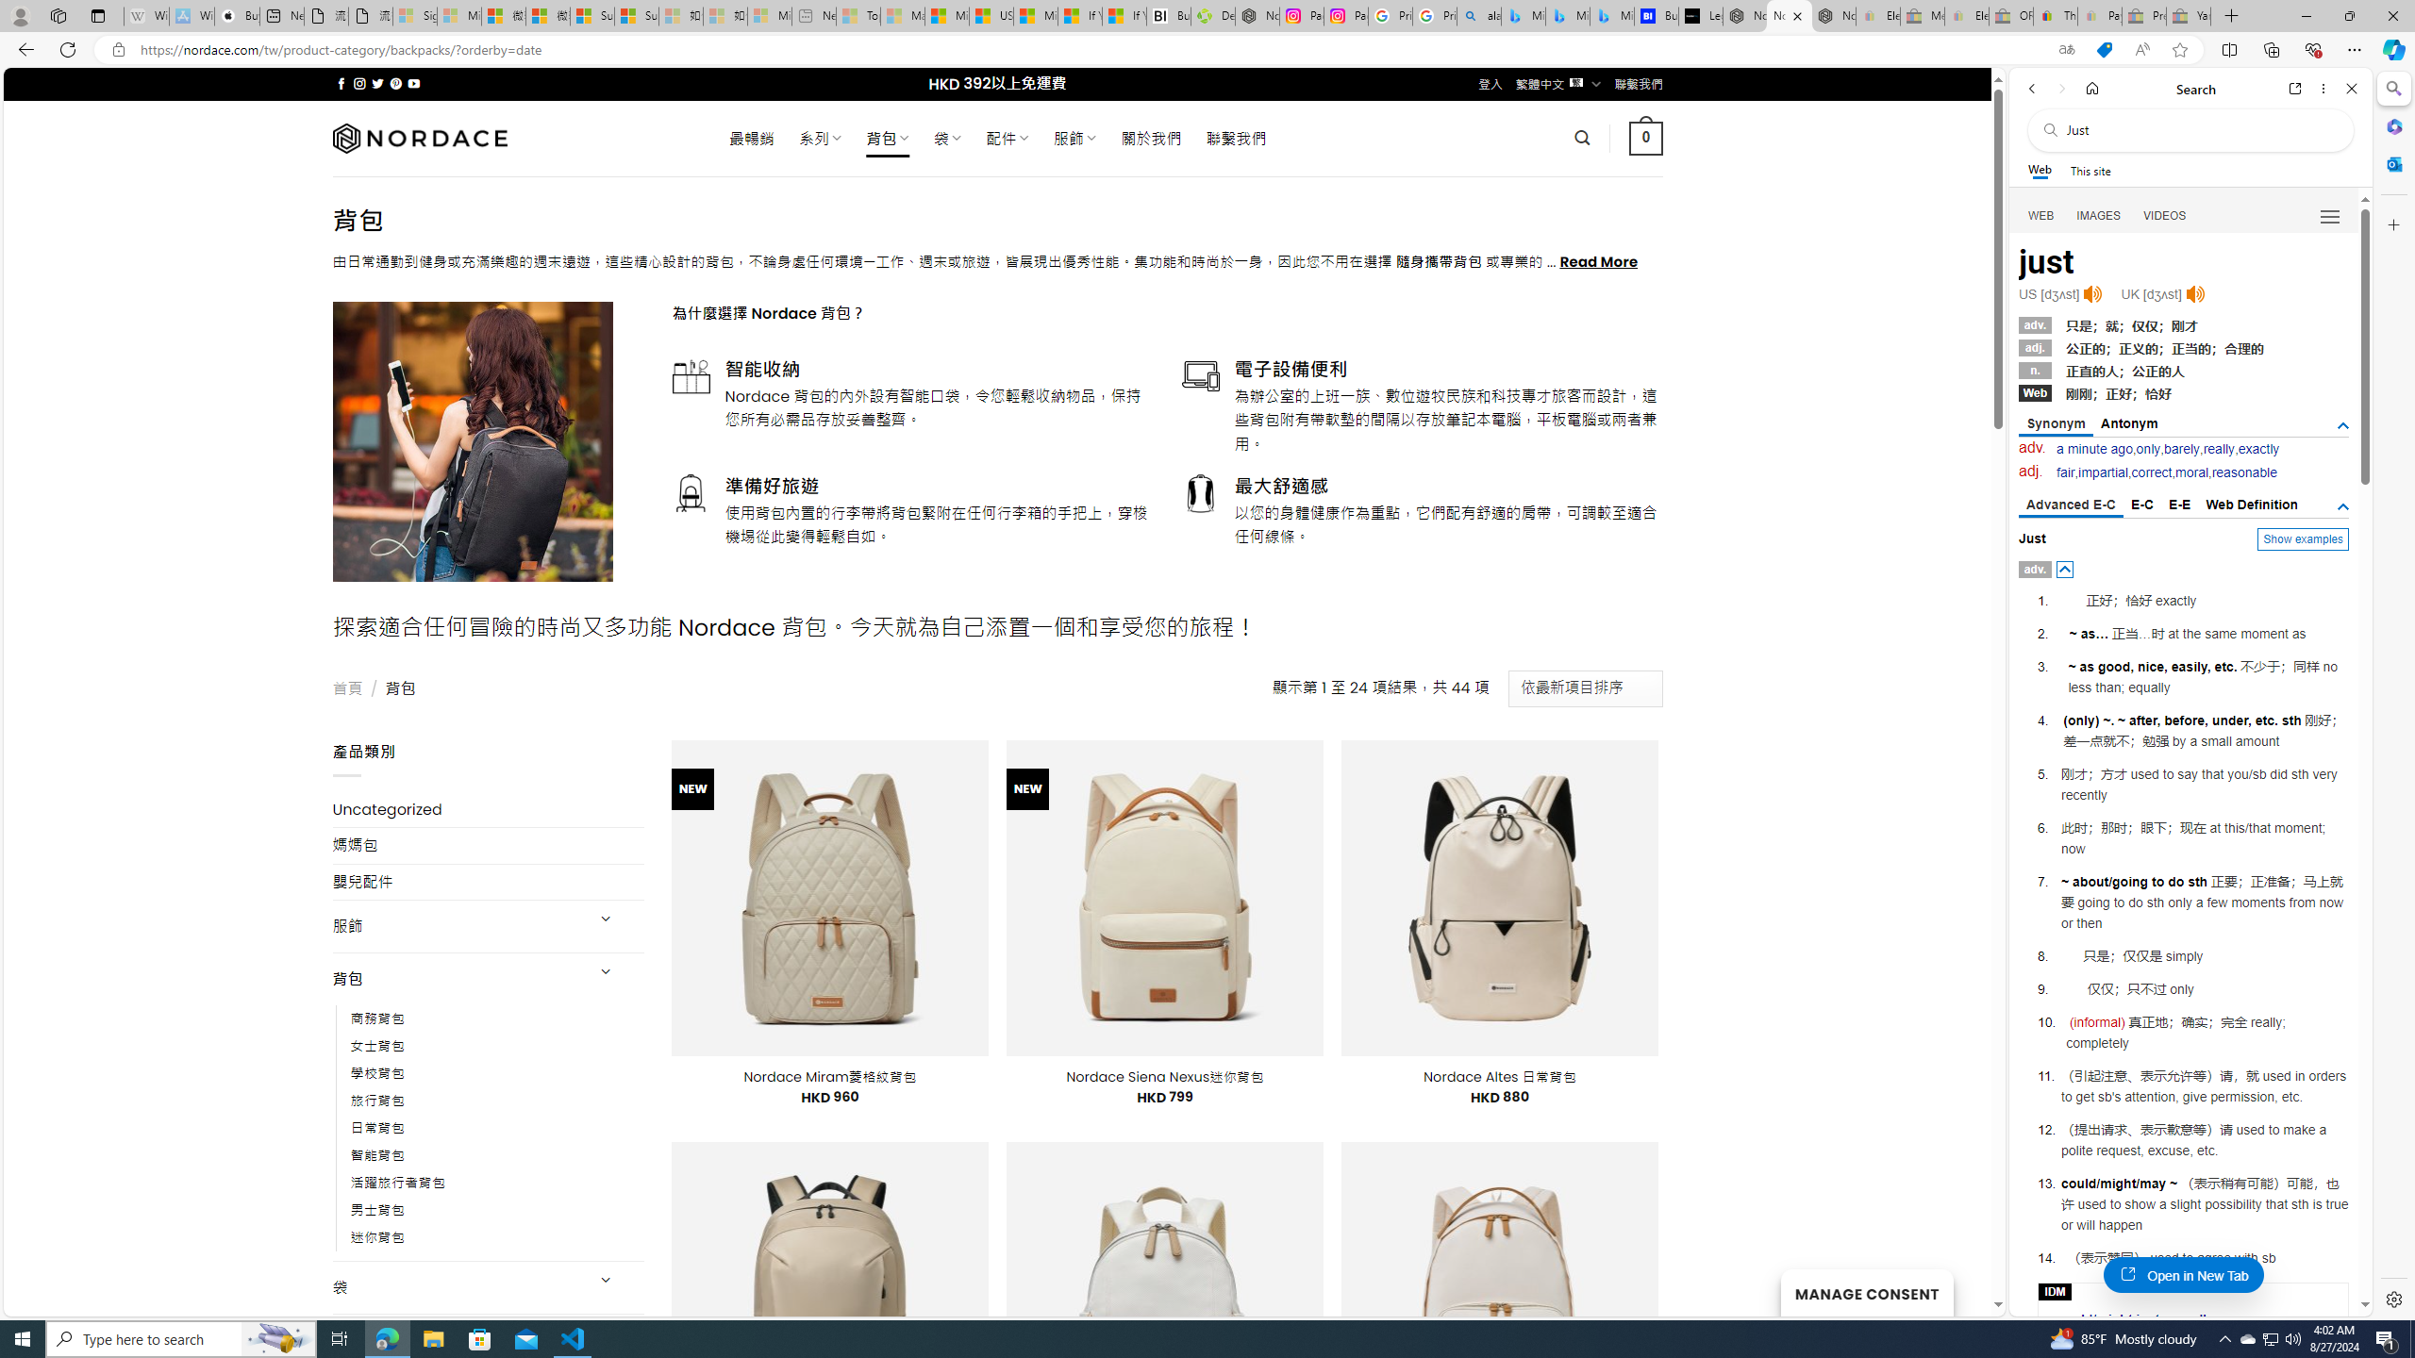  Describe the element at coordinates (2066, 50) in the screenshot. I see `Show translate options` at that location.